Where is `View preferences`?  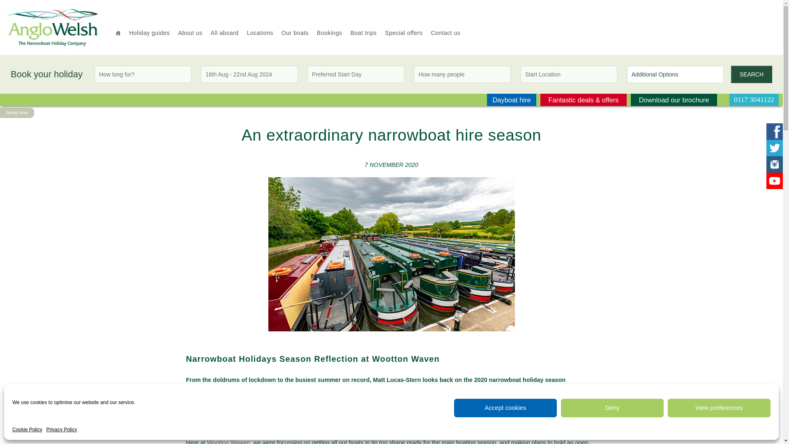 View preferences is located at coordinates (719, 408).